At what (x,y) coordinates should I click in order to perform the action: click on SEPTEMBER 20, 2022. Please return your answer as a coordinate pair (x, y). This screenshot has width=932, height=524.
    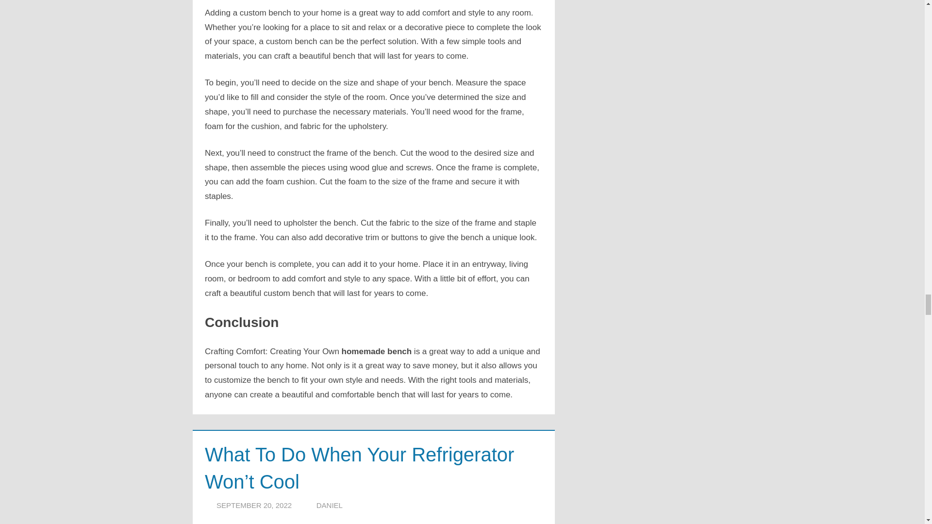
    Looking at the image, I should click on (253, 505).